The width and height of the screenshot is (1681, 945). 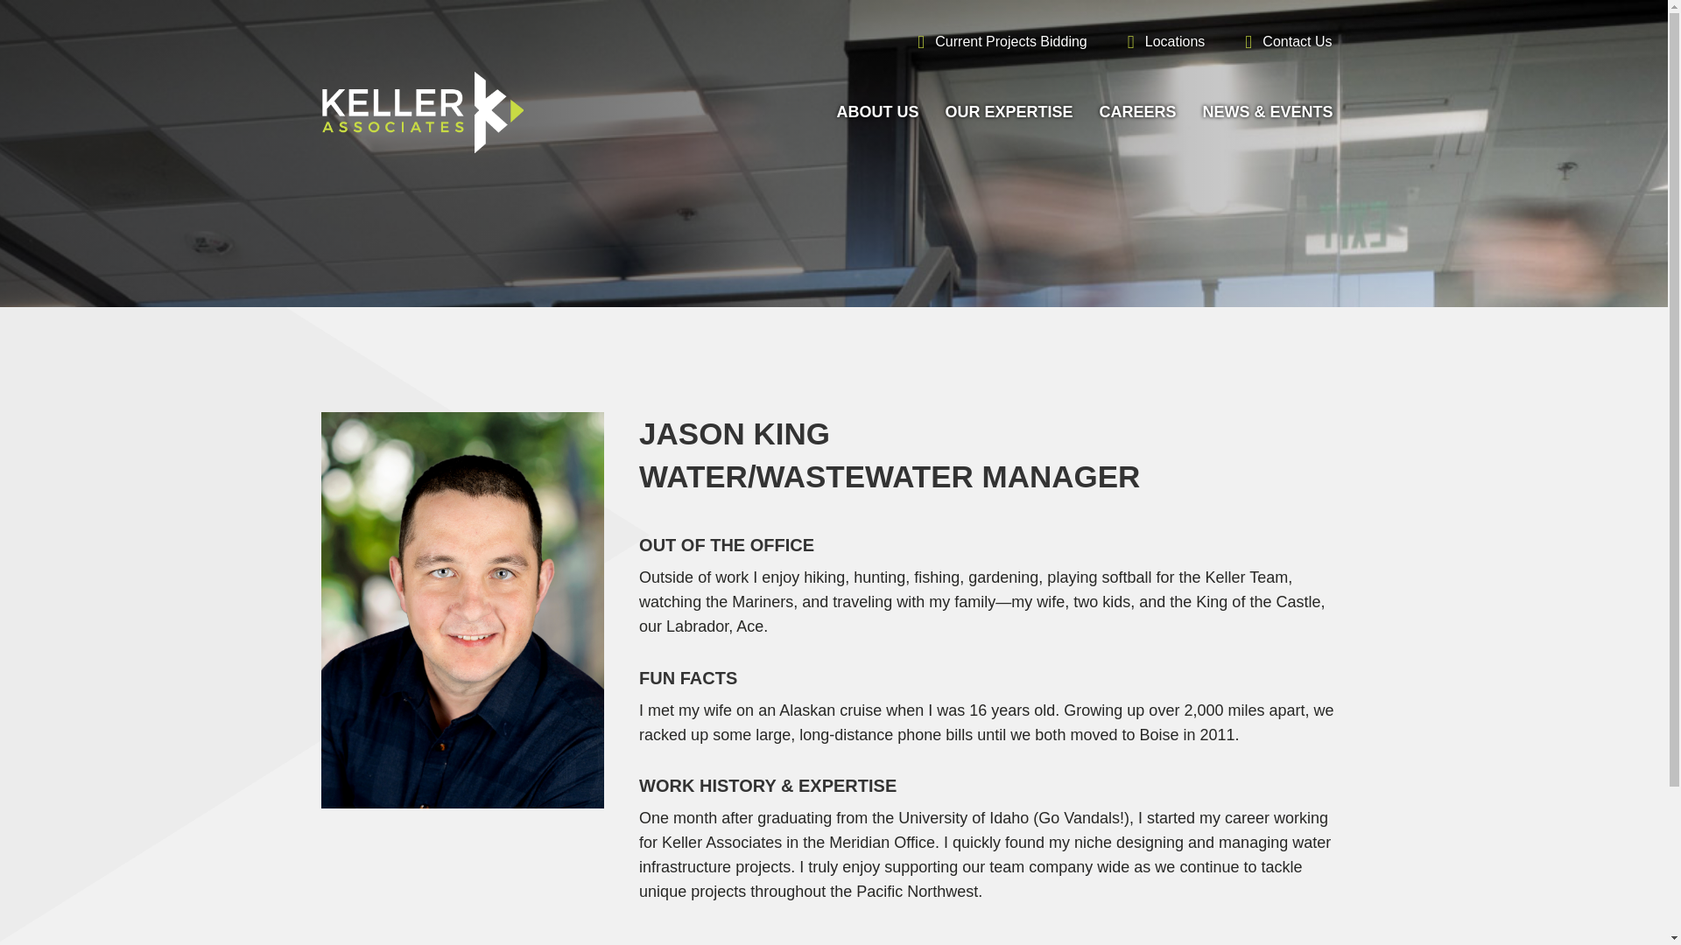 What do you see at coordinates (877, 114) in the screenshot?
I see `ABOUT US` at bounding box center [877, 114].